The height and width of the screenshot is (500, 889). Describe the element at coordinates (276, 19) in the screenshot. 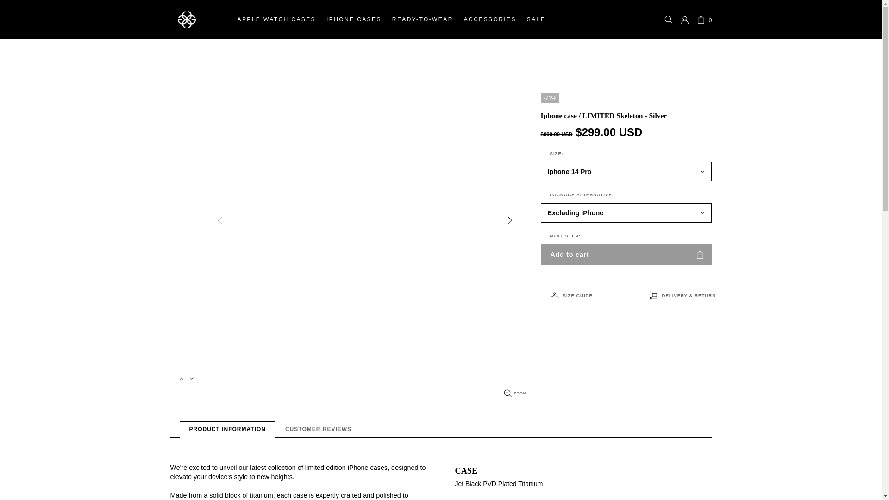

I see `APPLE WATCH CASES` at that location.